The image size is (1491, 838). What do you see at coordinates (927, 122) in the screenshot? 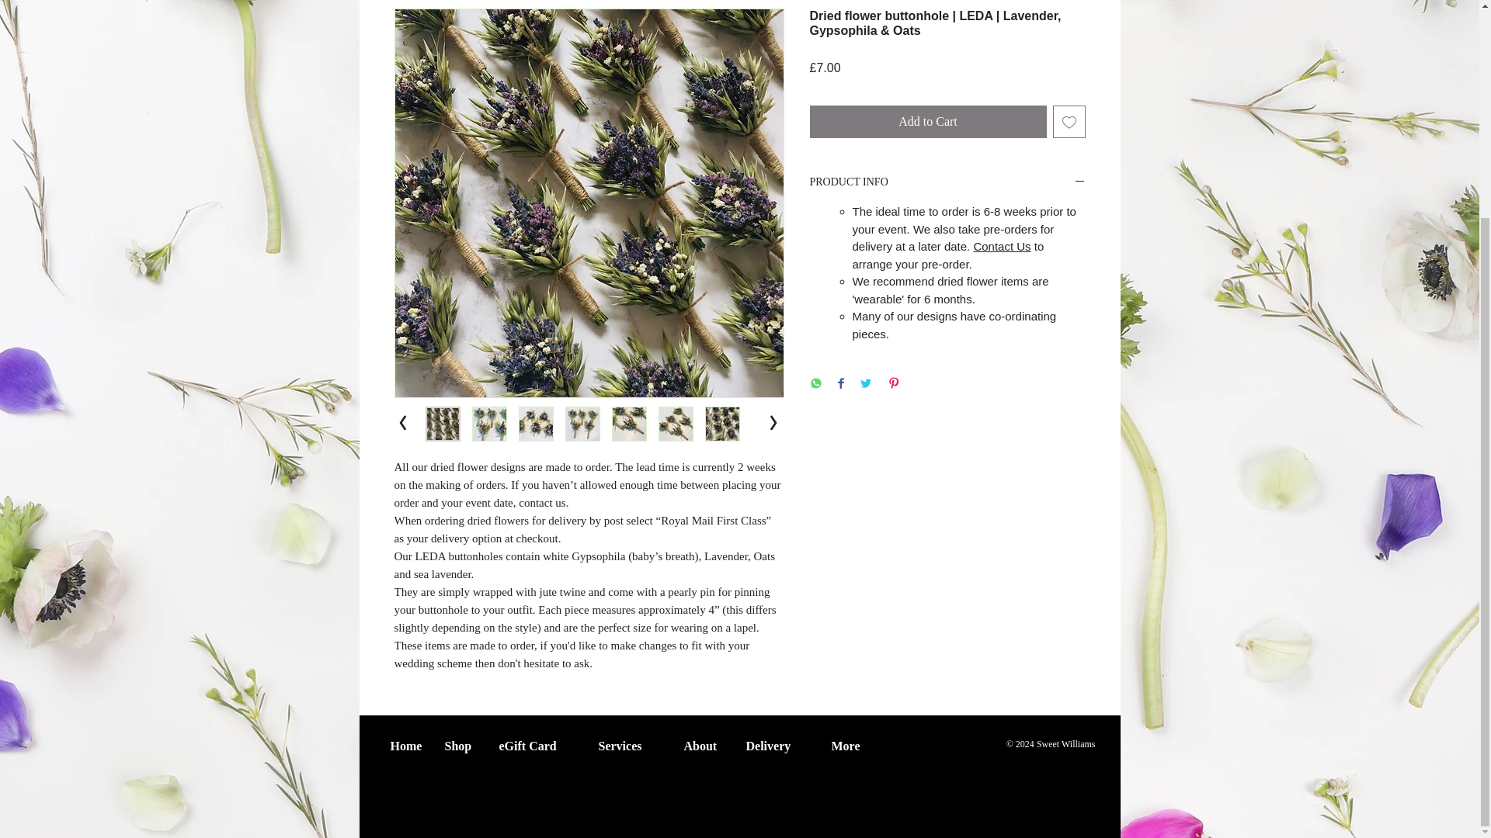
I see `Add to Cart` at bounding box center [927, 122].